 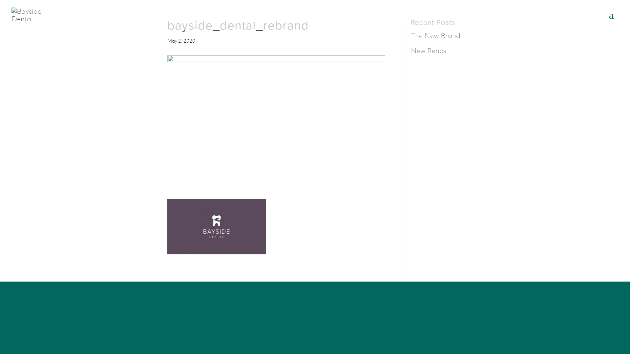 I want to click on New Renos!, so click(x=429, y=50).